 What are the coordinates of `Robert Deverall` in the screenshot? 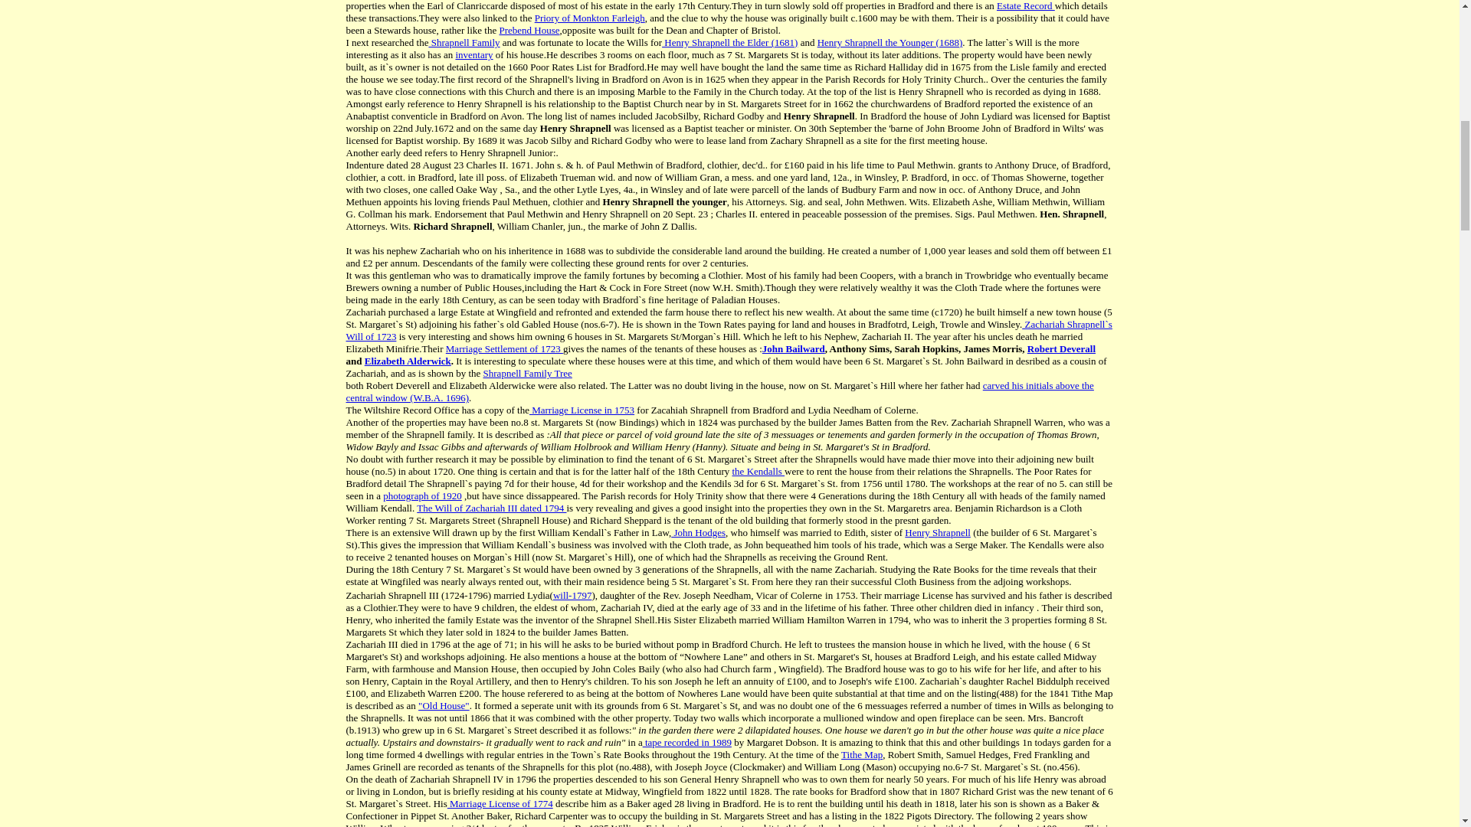 It's located at (1061, 349).